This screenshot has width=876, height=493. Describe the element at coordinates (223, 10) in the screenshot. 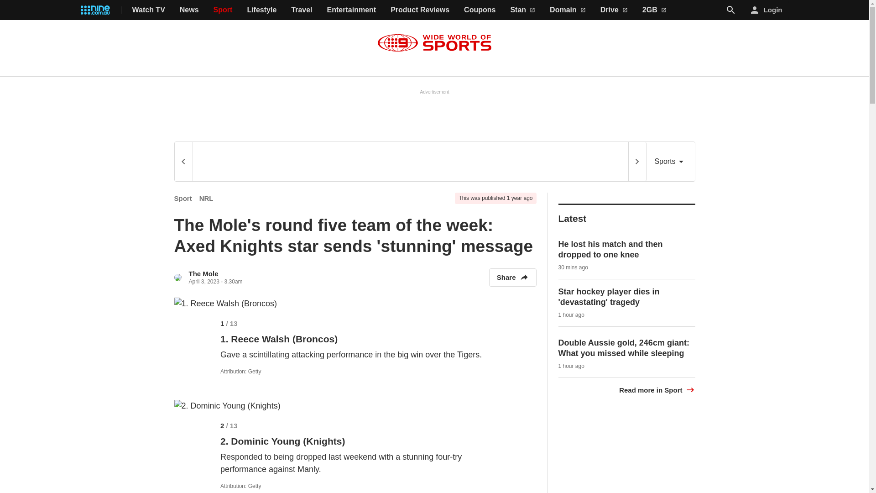

I see `Sport` at that location.